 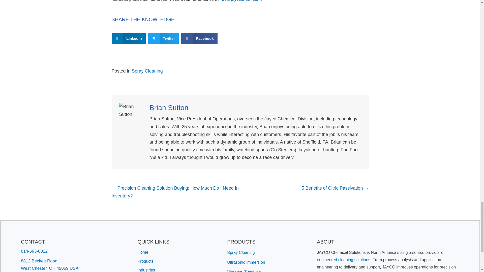 What do you see at coordinates (128, 39) in the screenshot?
I see `Linkedin` at bounding box center [128, 39].